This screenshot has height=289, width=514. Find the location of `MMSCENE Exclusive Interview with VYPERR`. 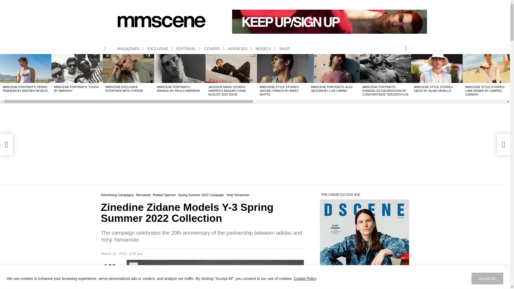

MMSCENE Exclusive Interview with VYPERR is located at coordinates (128, 68).